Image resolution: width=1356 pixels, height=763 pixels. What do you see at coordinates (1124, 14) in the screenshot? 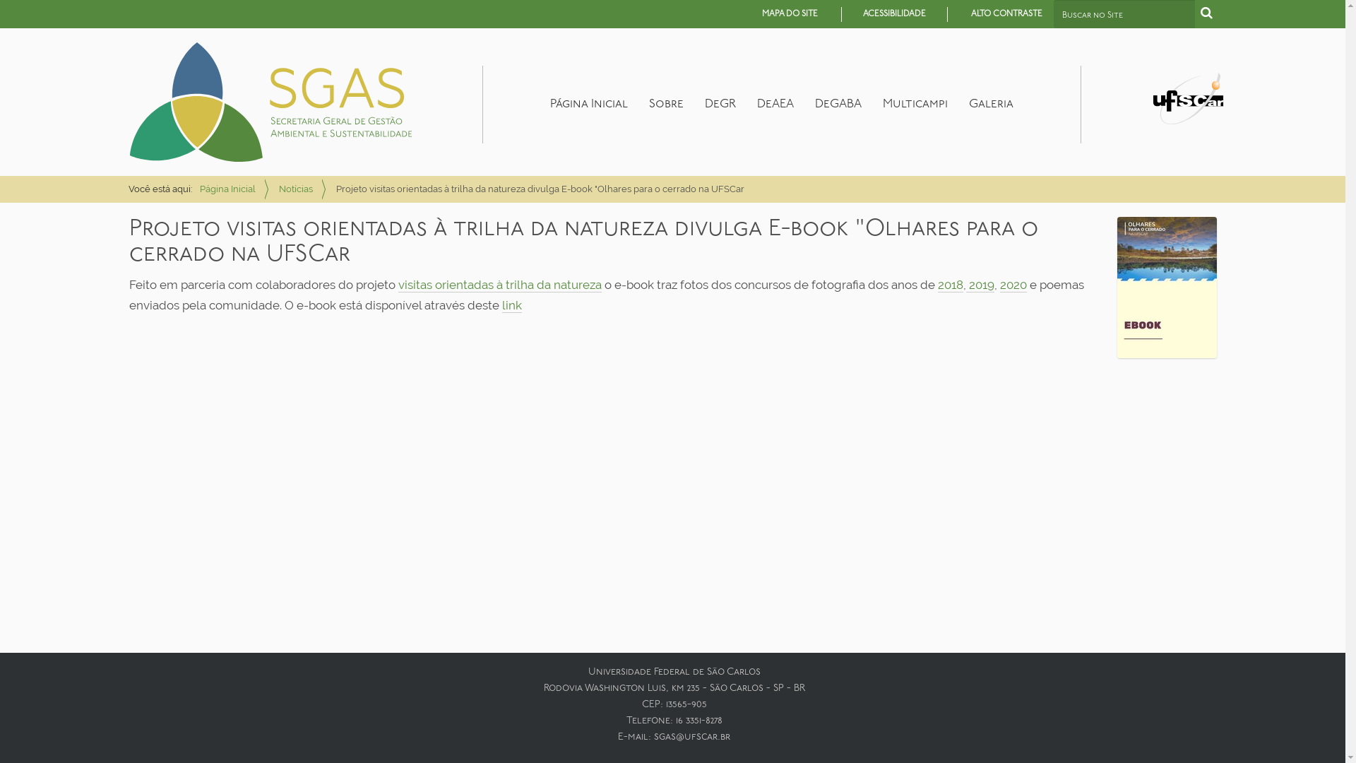
I see `Buscar no Site` at bounding box center [1124, 14].